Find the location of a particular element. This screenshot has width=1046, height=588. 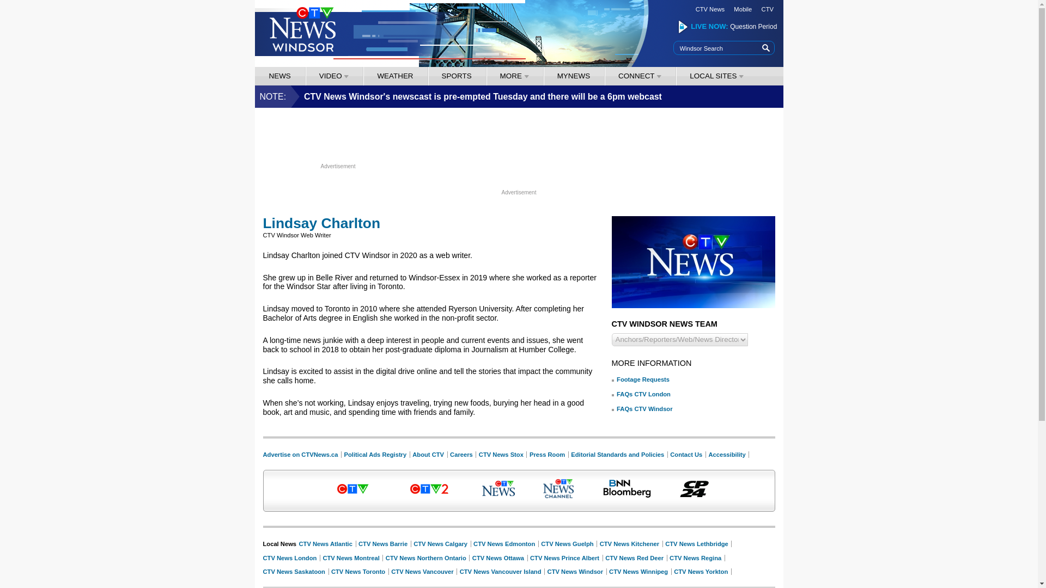

NEWS is located at coordinates (279, 75).